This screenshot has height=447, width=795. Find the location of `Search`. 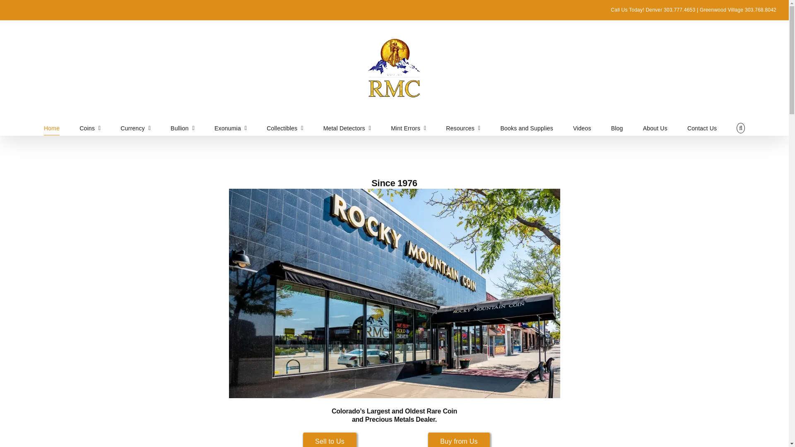

Search is located at coordinates (741, 128).